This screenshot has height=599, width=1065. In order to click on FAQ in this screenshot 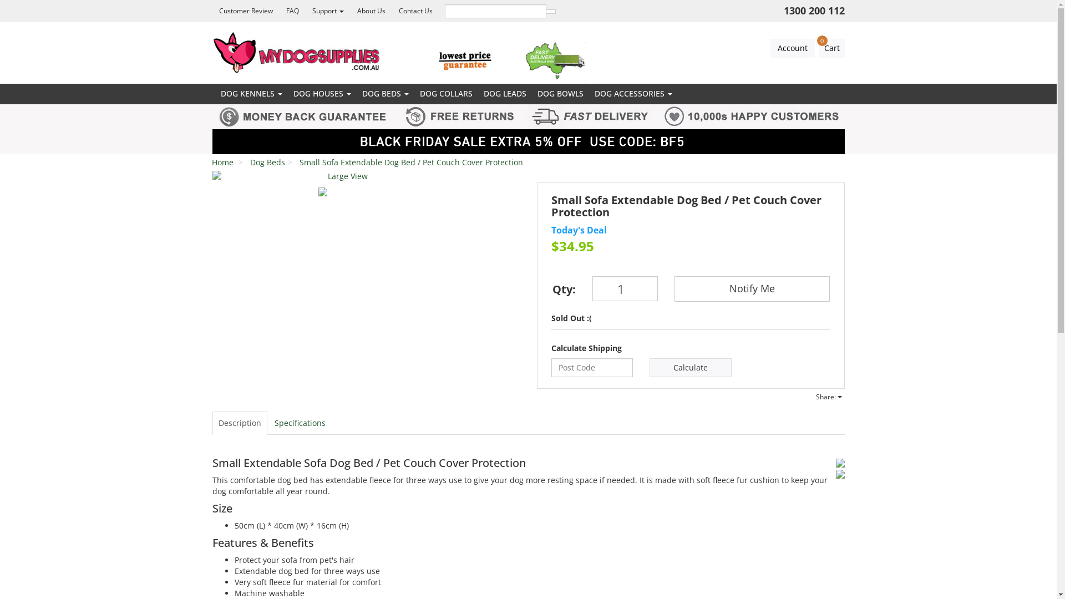, I will do `click(293, 11)`.